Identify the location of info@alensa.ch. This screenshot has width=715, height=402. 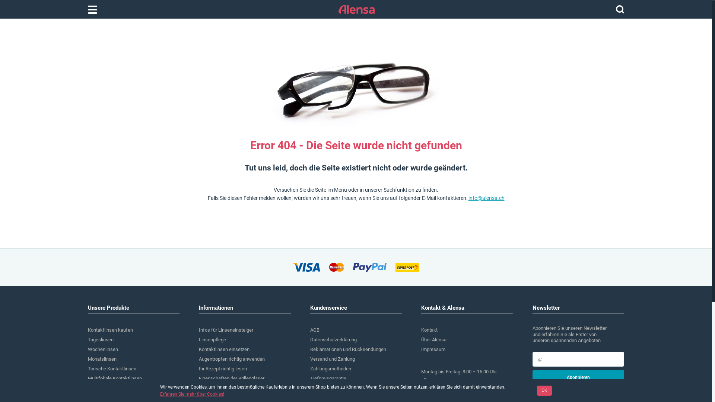
(467, 391).